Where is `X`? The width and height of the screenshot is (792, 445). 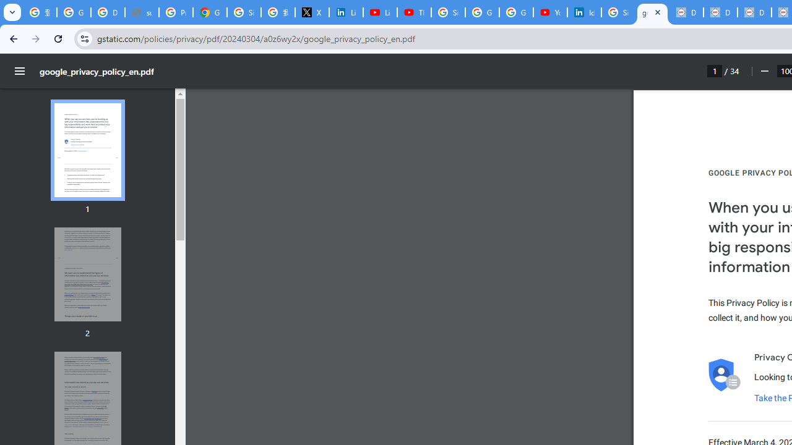 X is located at coordinates (312, 12).